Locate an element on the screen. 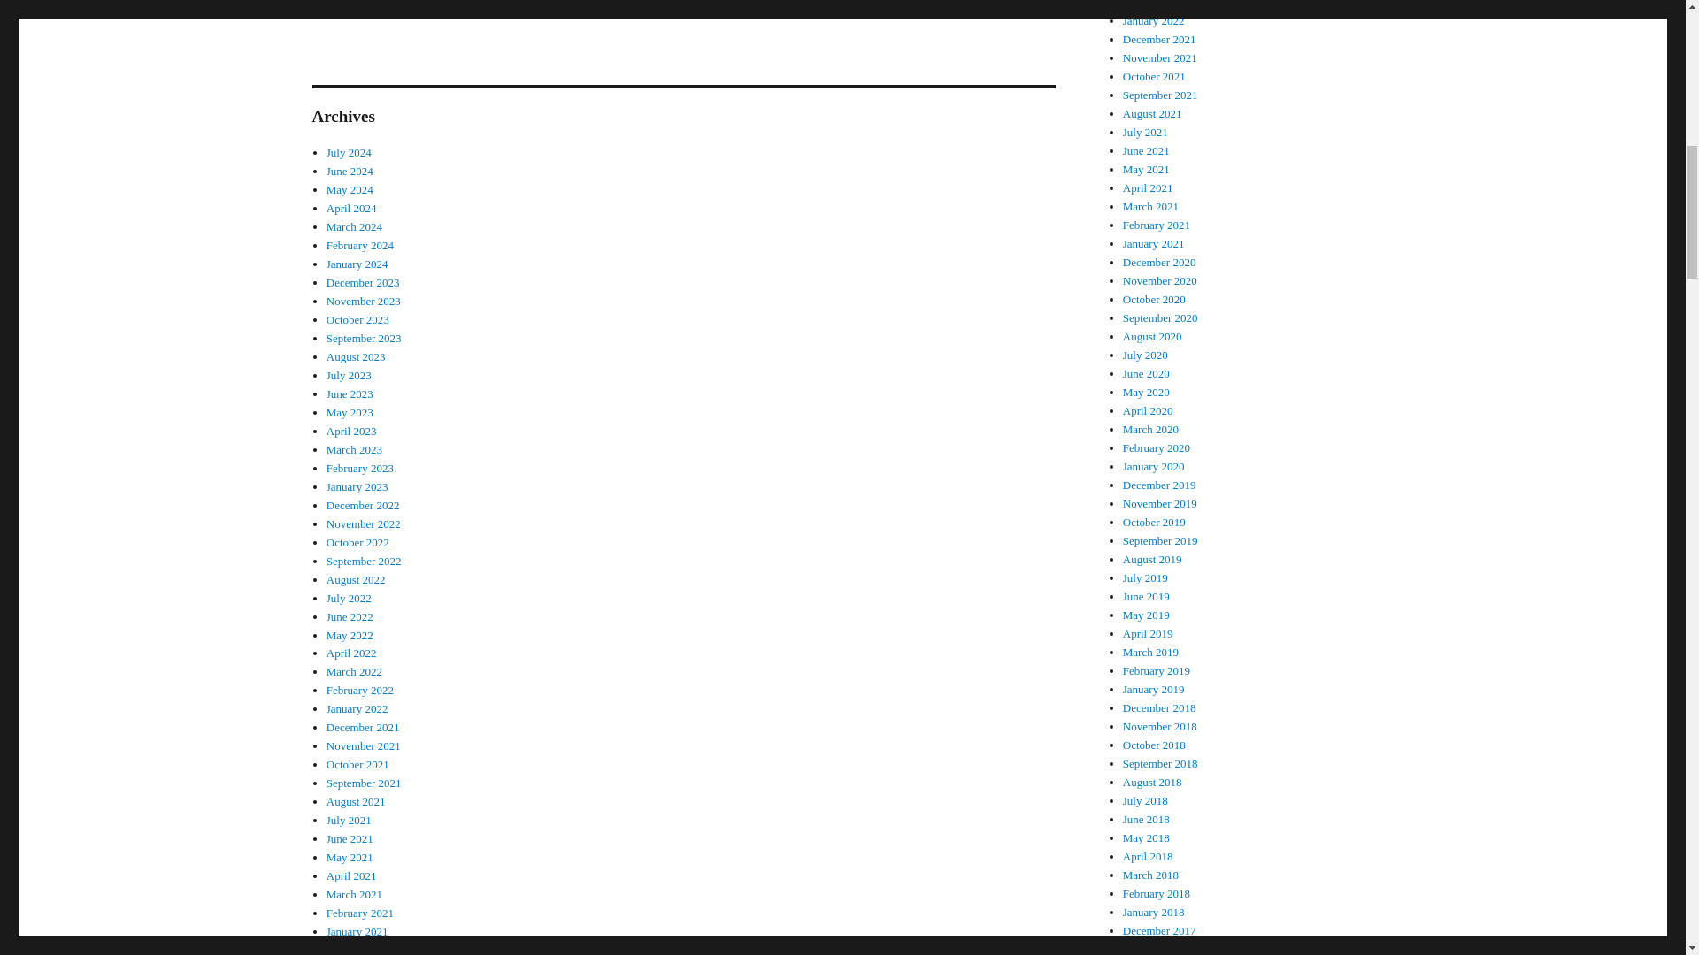  March 2023 is located at coordinates (354, 449).